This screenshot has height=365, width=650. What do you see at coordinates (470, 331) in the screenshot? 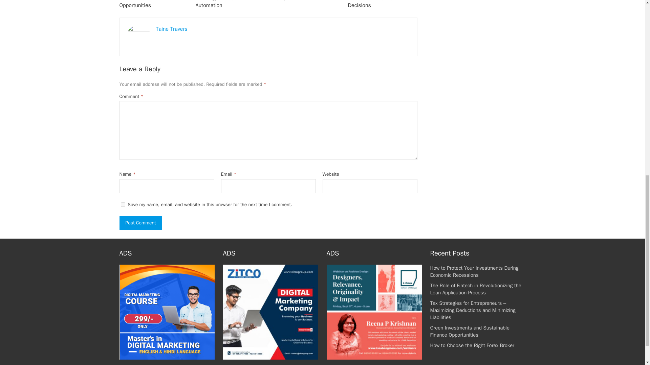
I see `Green Investments and Sustainable Finance Opportunities` at bounding box center [470, 331].